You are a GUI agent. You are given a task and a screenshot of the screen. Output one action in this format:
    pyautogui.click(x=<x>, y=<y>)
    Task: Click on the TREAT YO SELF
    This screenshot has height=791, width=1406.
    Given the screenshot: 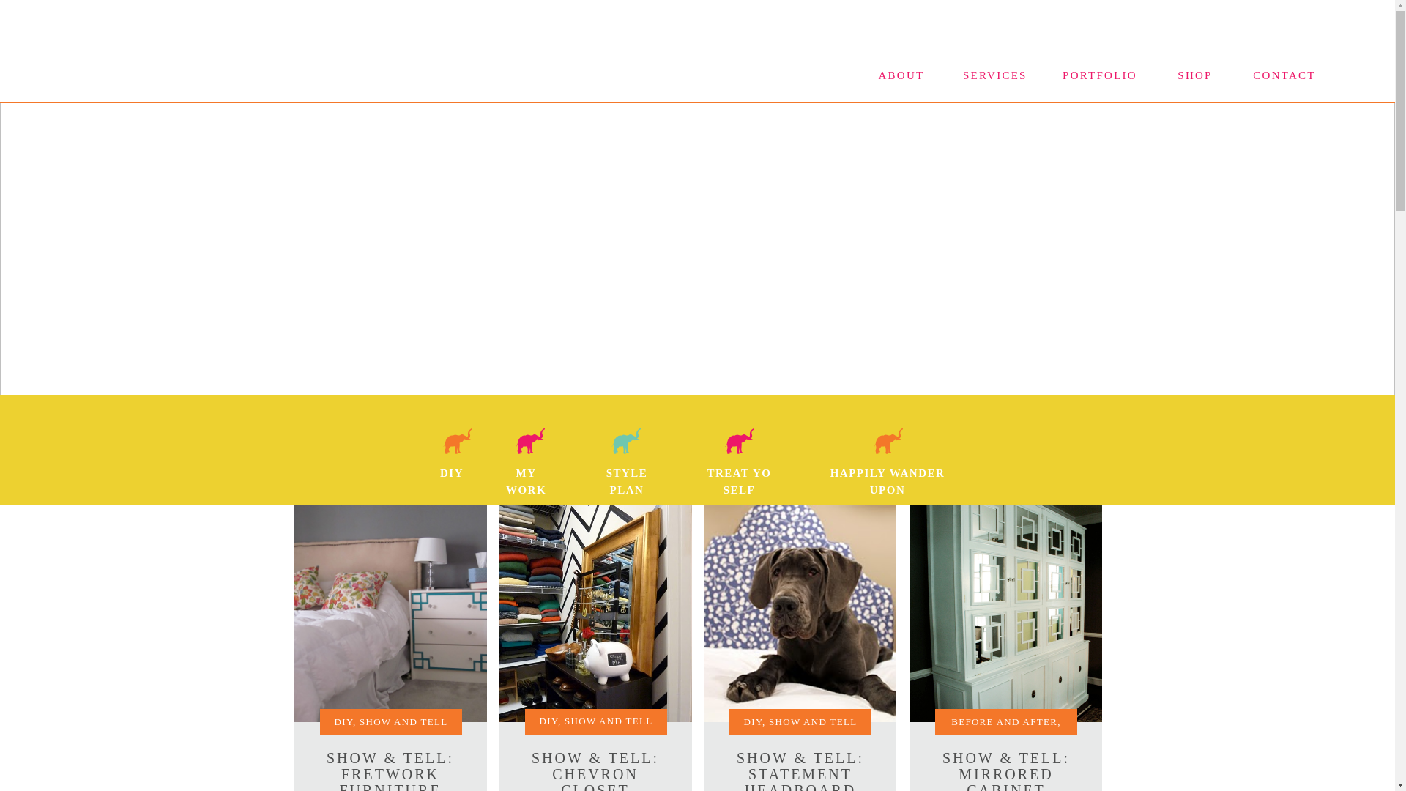 What is the action you would take?
    pyautogui.click(x=738, y=474)
    